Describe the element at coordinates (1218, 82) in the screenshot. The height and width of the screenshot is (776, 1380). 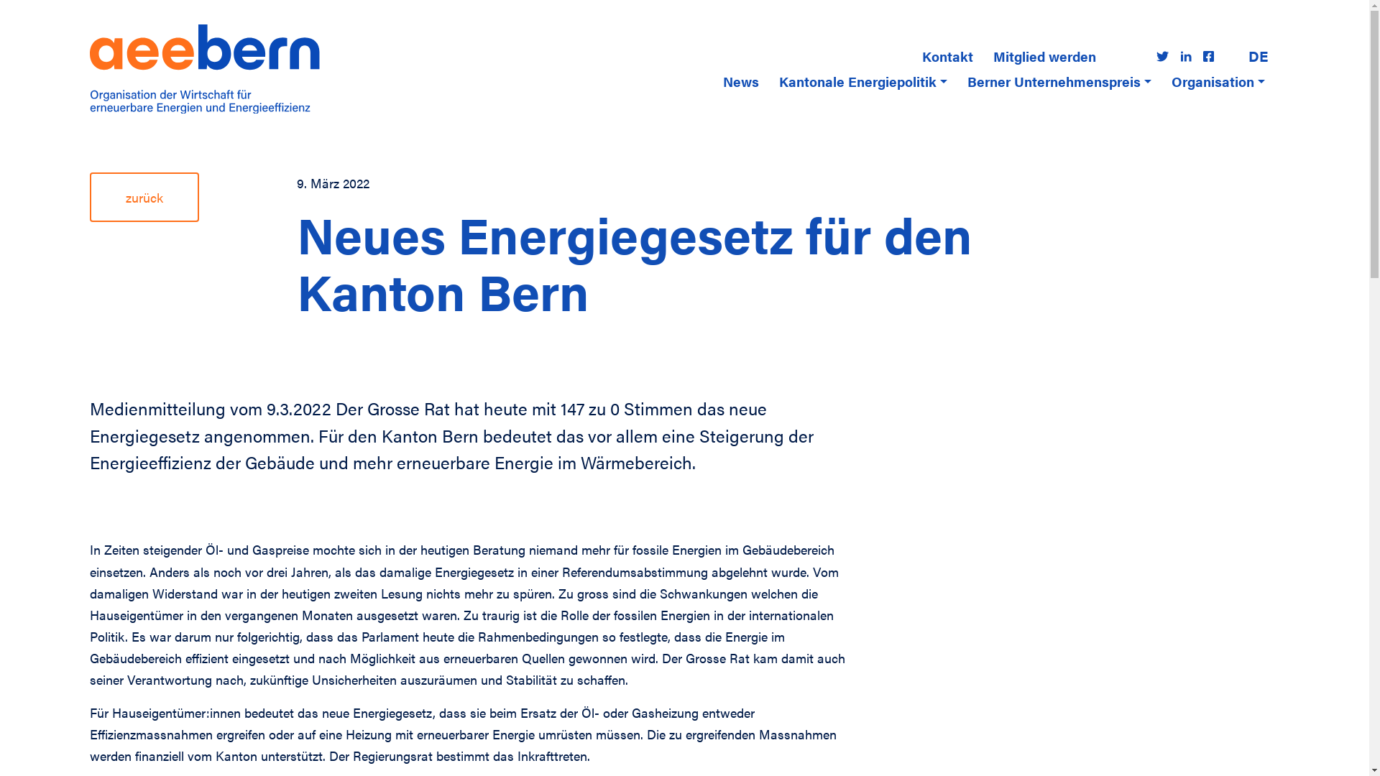
I see `Organisation` at that location.